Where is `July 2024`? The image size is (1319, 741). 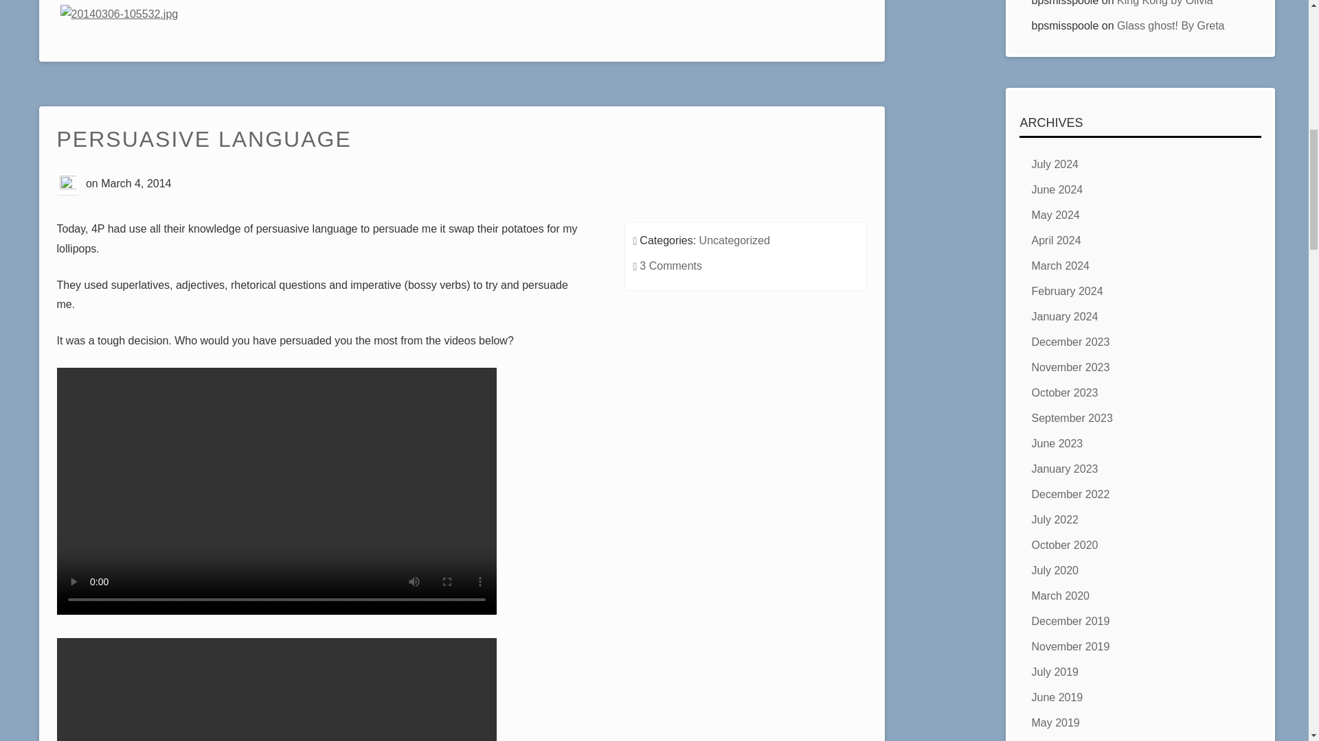 July 2024 is located at coordinates (1055, 165).